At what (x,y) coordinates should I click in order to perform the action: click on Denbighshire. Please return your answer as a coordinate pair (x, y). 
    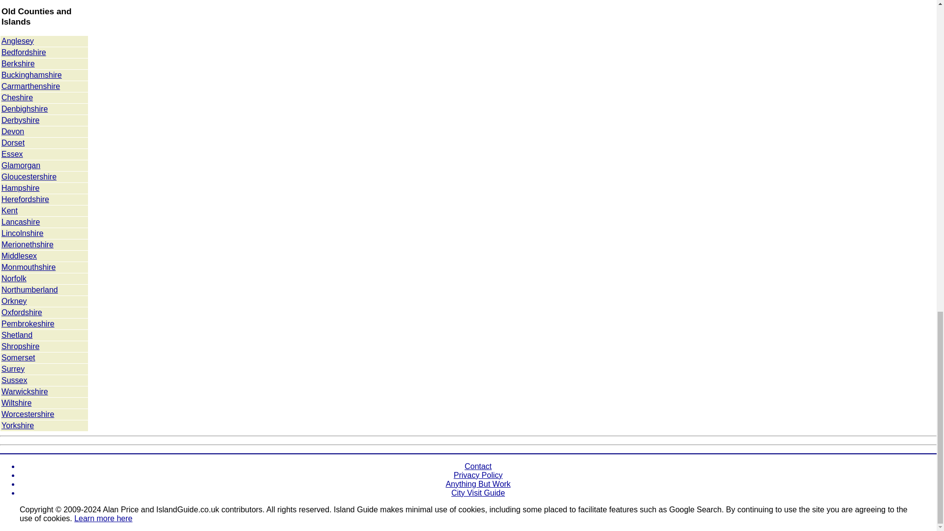
    Looking at the image, I should click on (25, 109).